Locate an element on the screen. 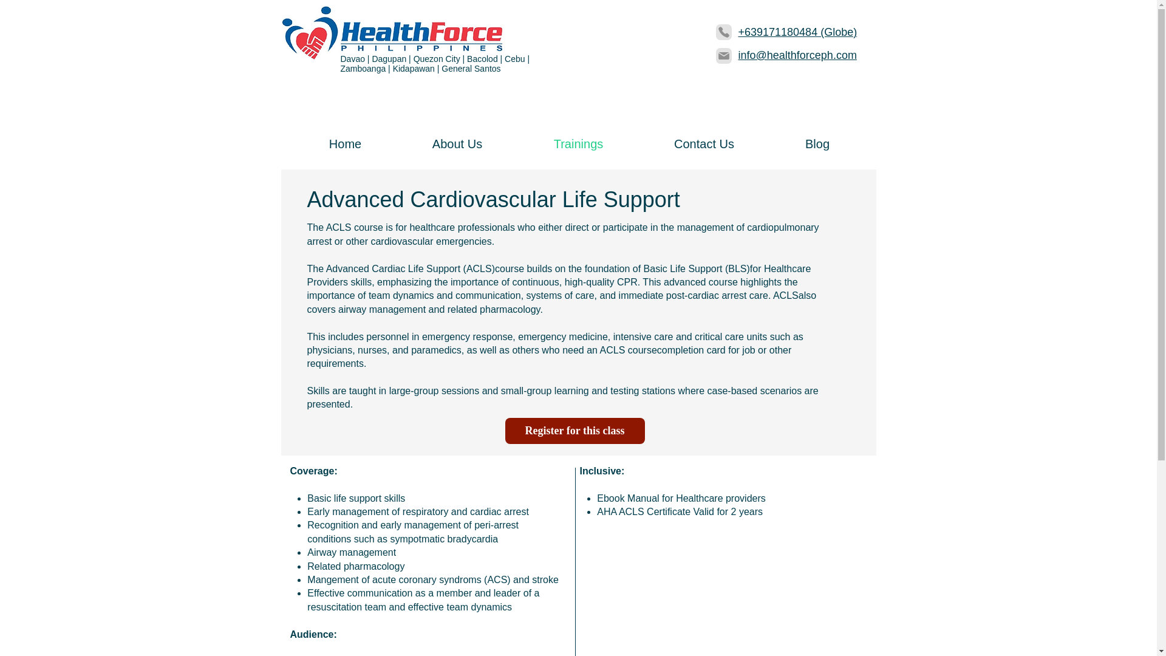  Trainings is located at coordinates (579, 144).